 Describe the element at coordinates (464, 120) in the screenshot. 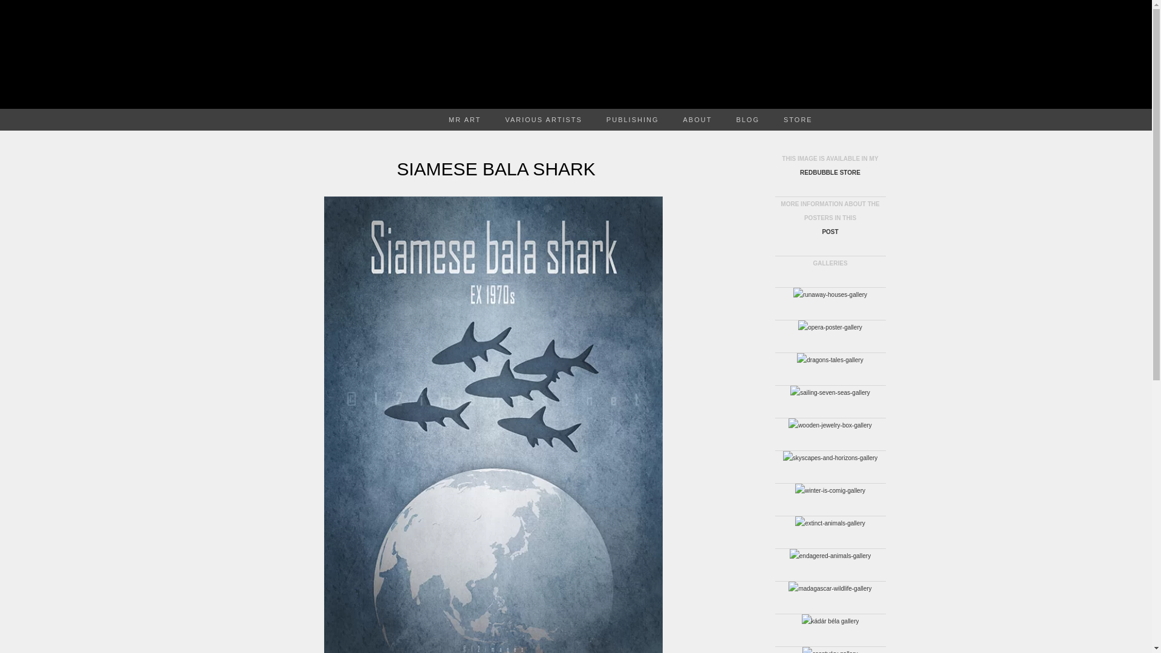

I see `MR ART` at that location.